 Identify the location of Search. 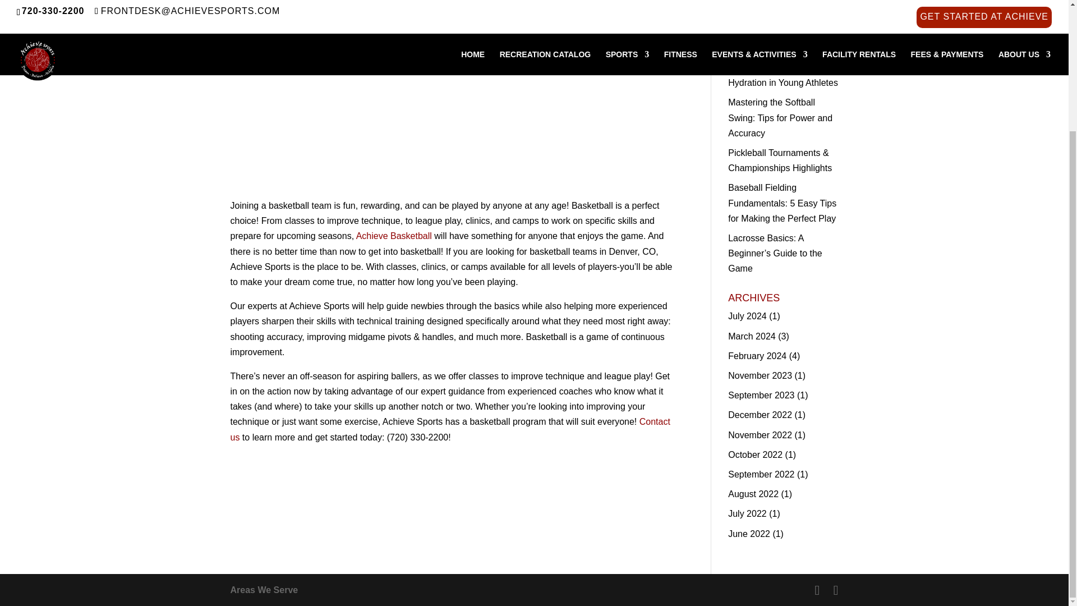
(820, 16).